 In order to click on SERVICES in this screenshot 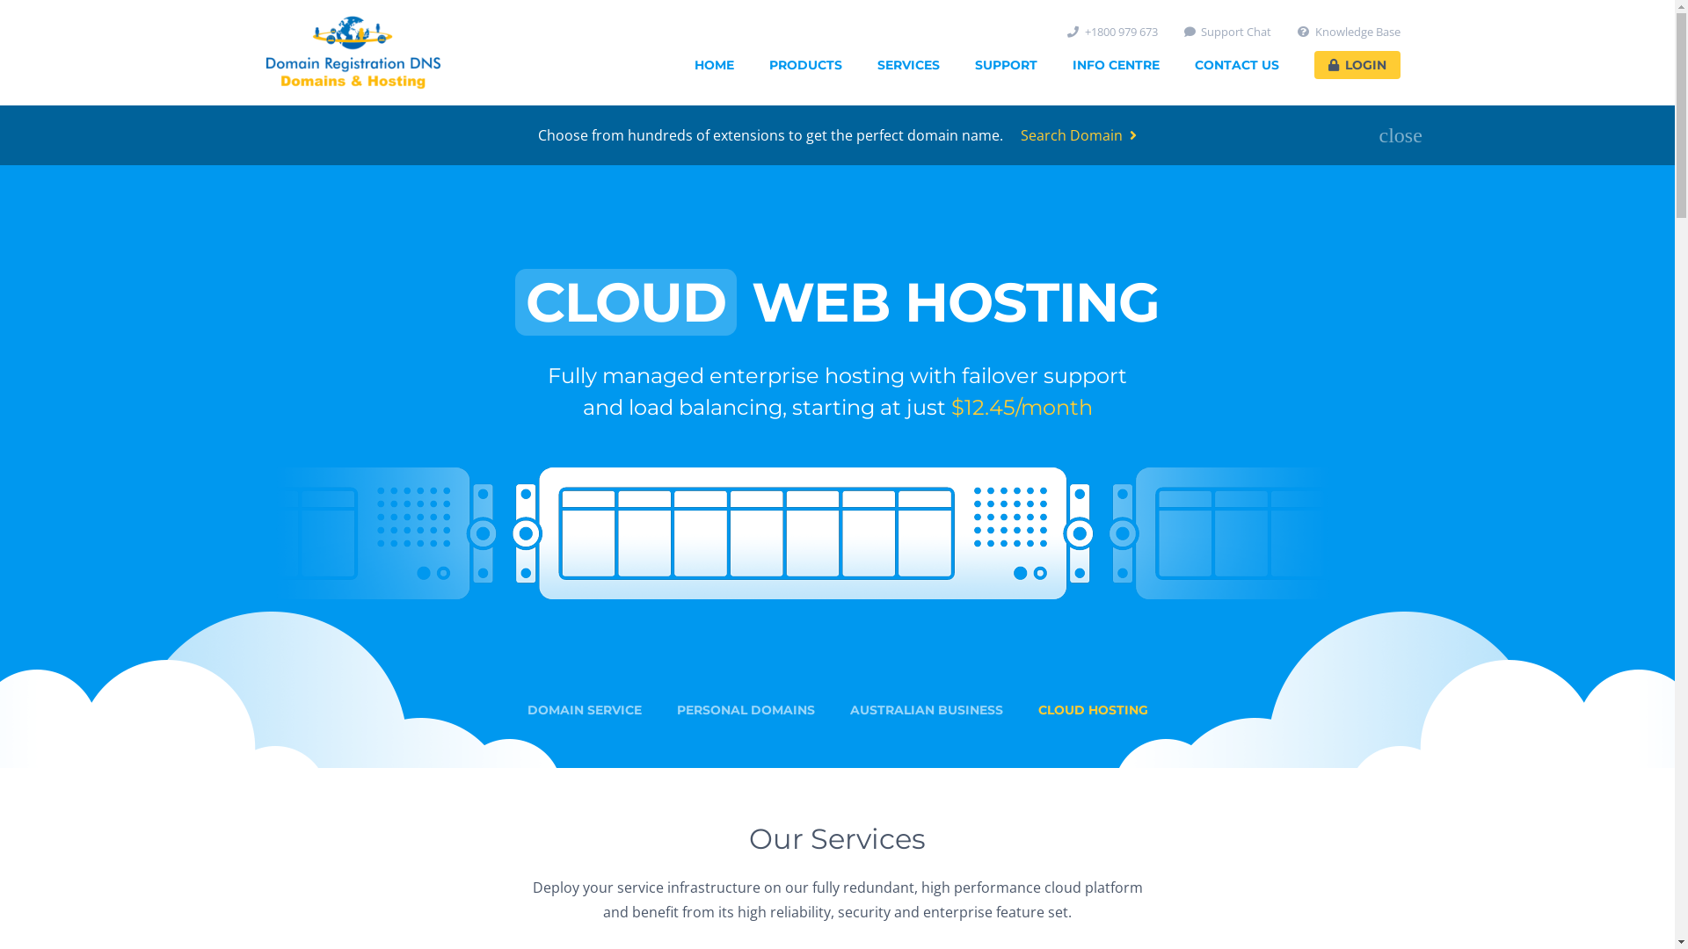, I will do `click(909, 65)`.